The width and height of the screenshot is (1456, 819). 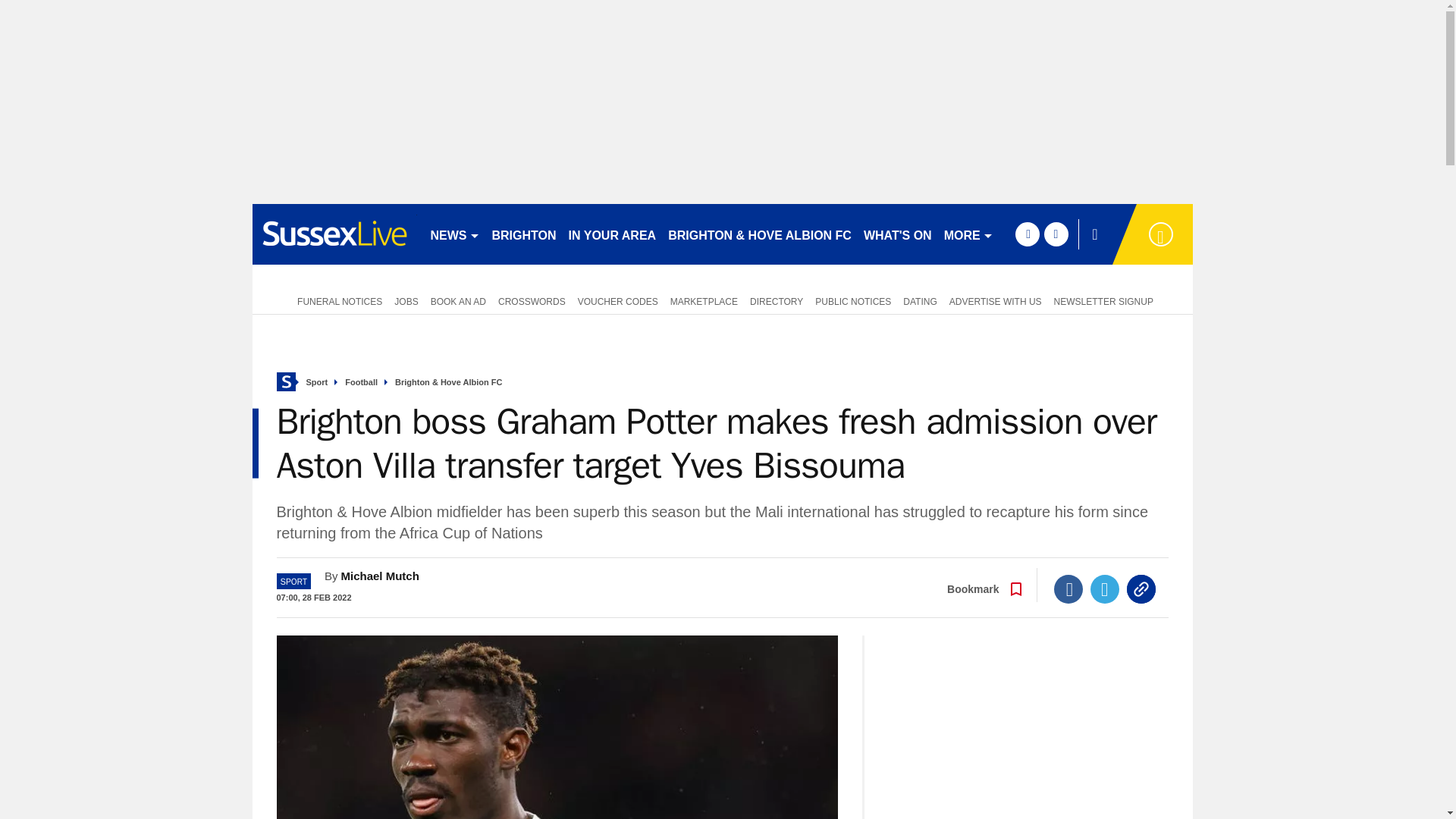 I want to click on facebook, so click(x=1027, y=234).